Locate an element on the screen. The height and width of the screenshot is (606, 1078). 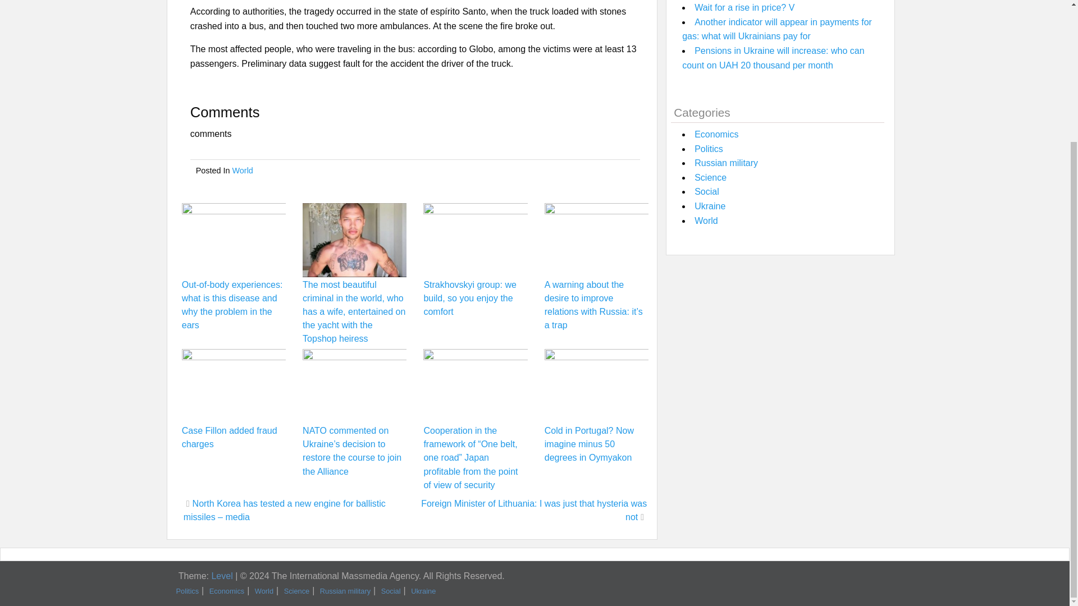
World is located at coordinates (243, 171).